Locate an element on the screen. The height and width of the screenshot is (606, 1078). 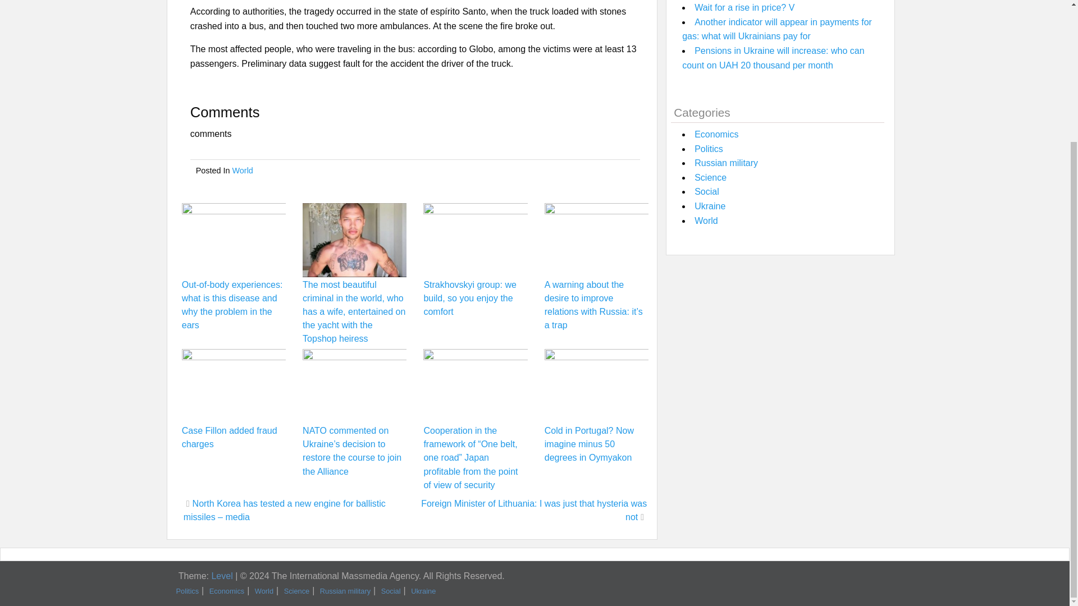
World is located at coordinates (243, 171).